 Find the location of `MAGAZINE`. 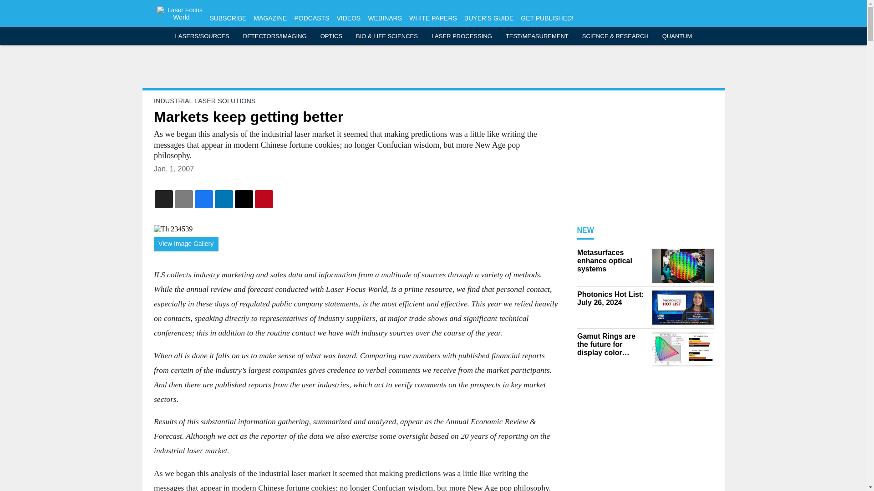

MAGAZINE is located at coordinates (269, 18).